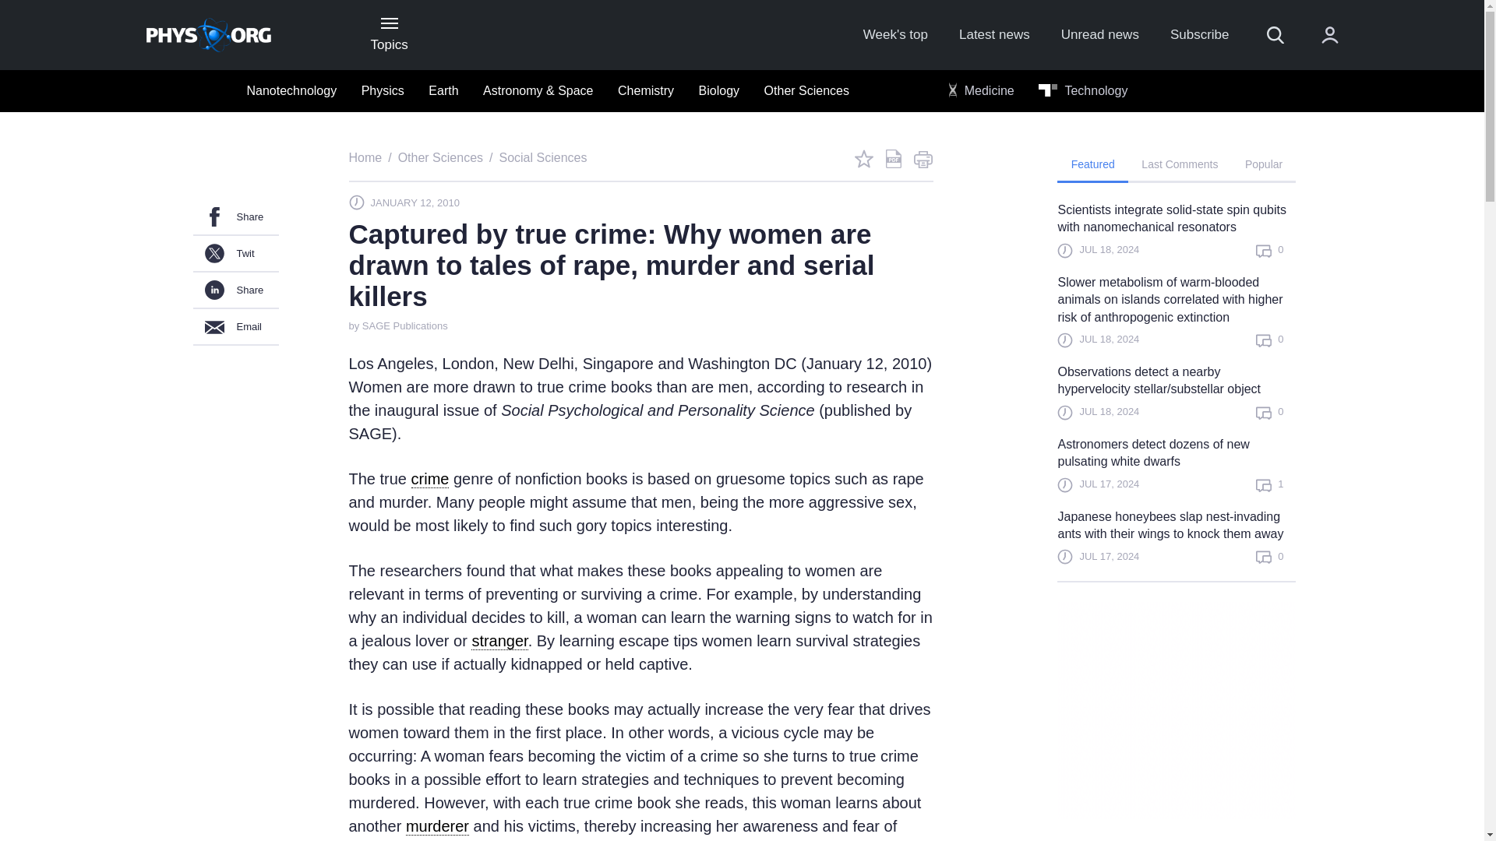 The width and height of the screenshot is (1496, 841). Describe the element at coordinates (893, 159) in the screenshot. I see `Save as pdf file` at that location.